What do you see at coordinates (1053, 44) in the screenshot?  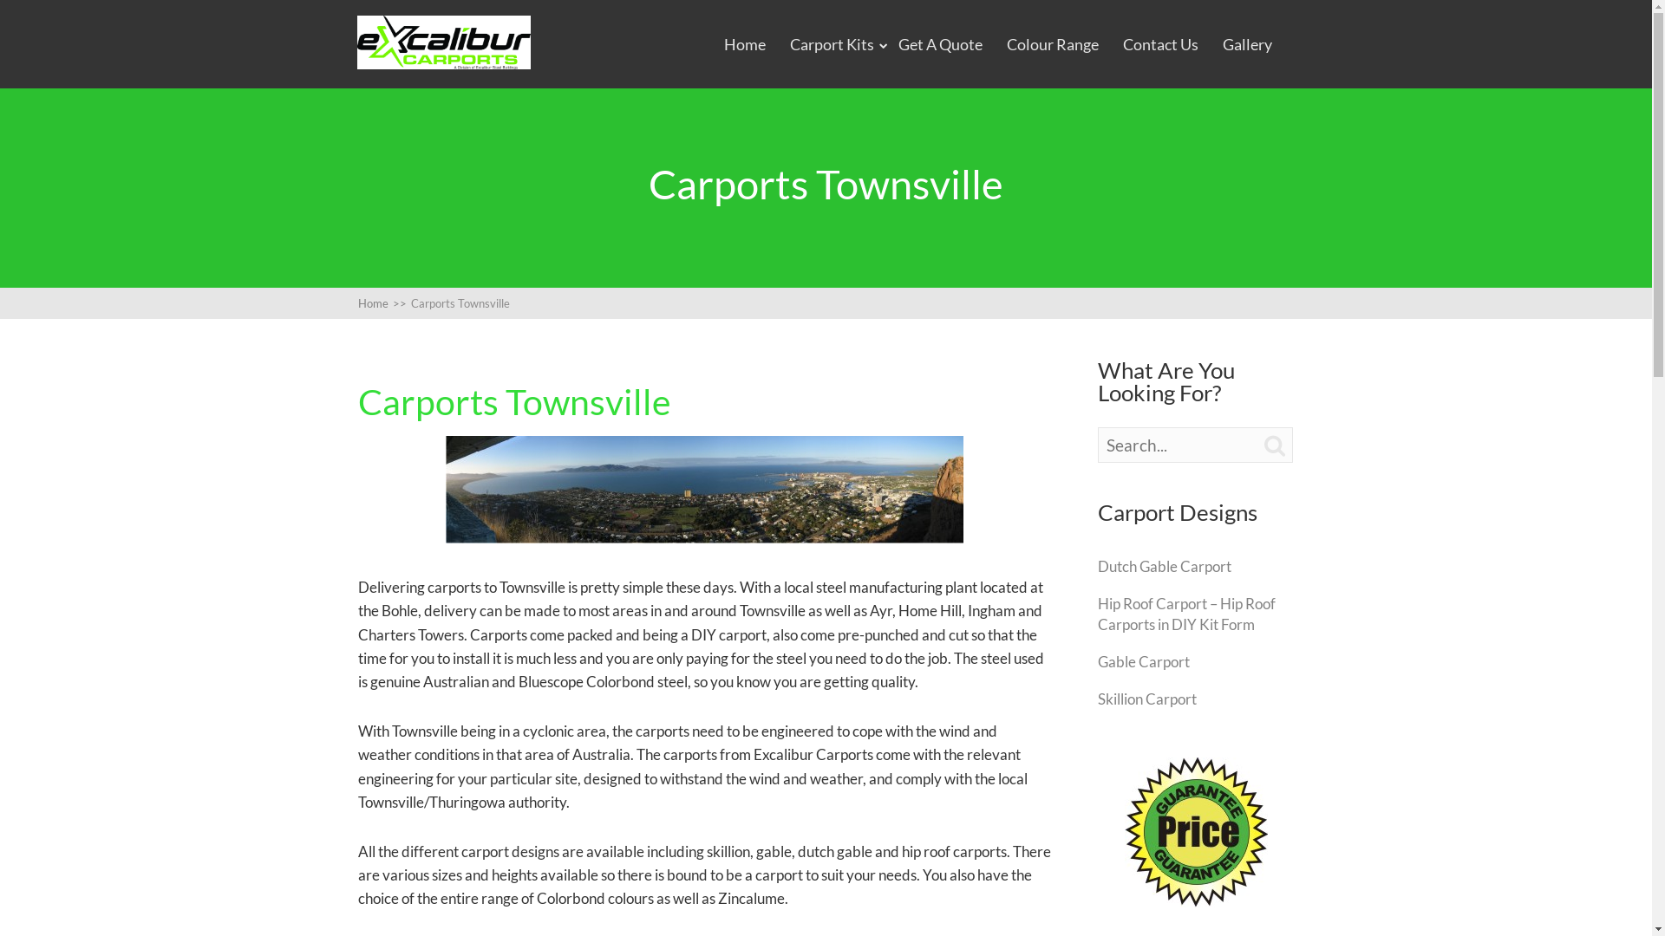 I see `Colour Range` at bounding box center [1053, 44].